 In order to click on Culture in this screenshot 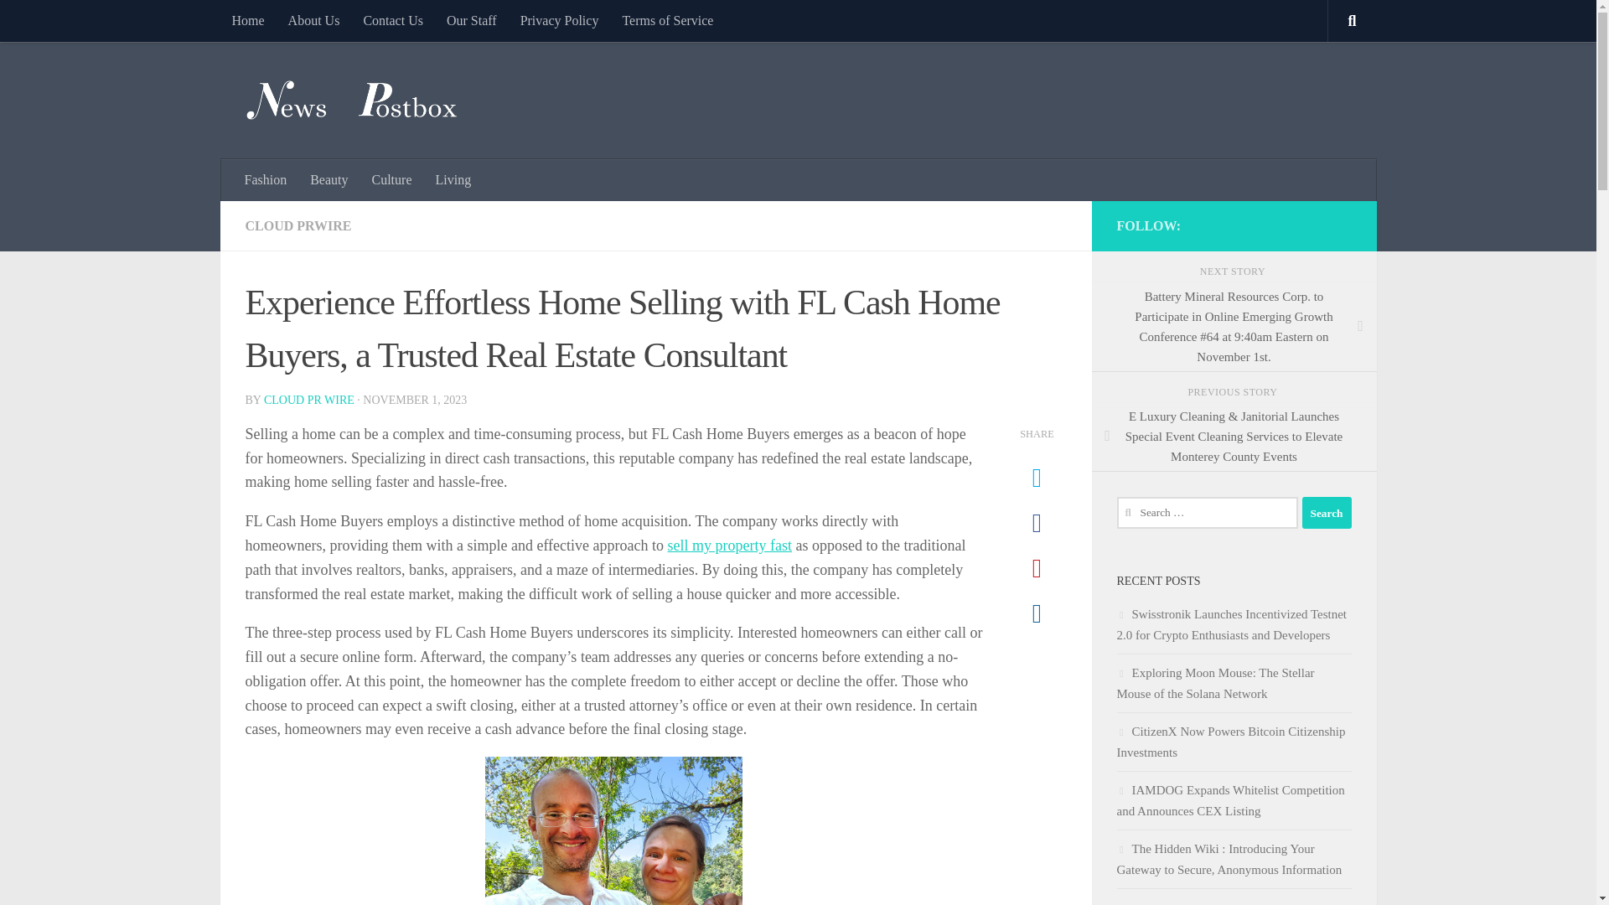, I will do `click(392, 179)`.